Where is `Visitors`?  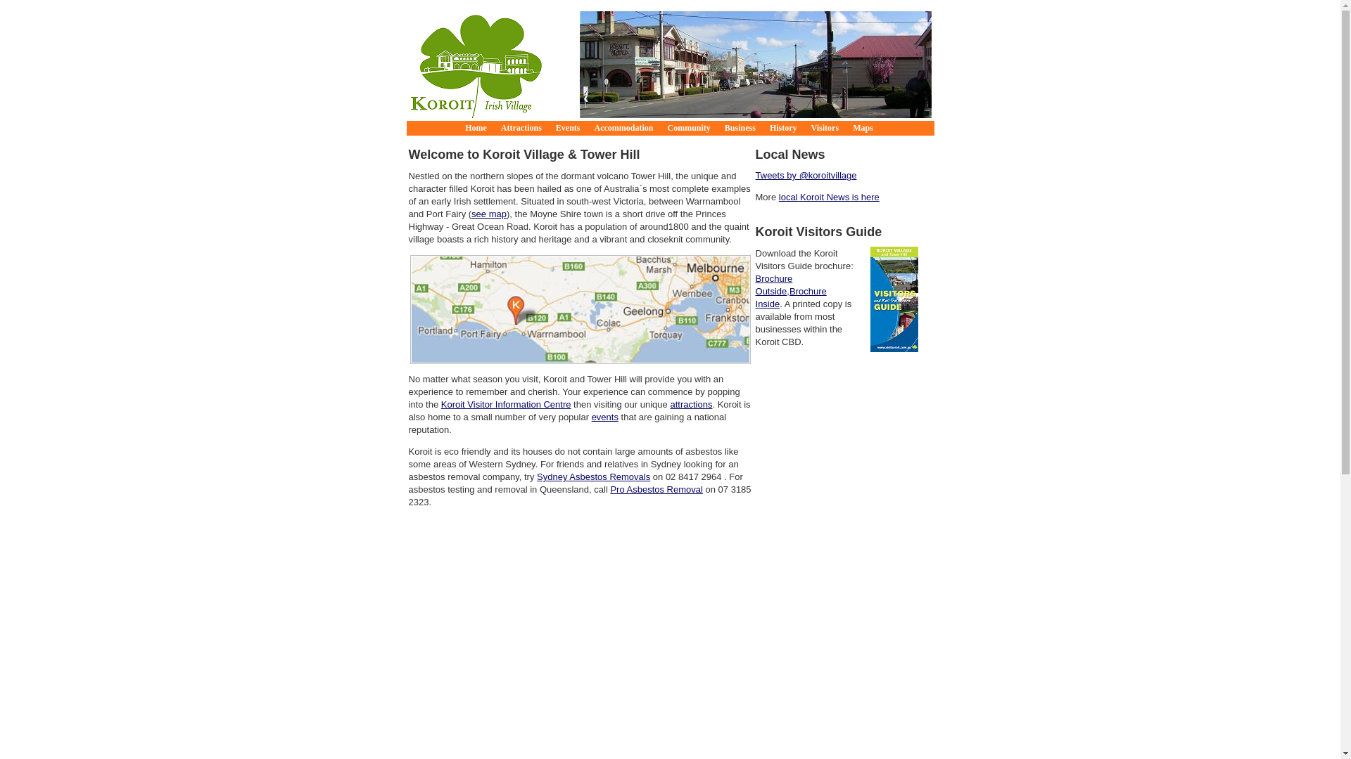
Visitors is located at coordinates (825, 128).